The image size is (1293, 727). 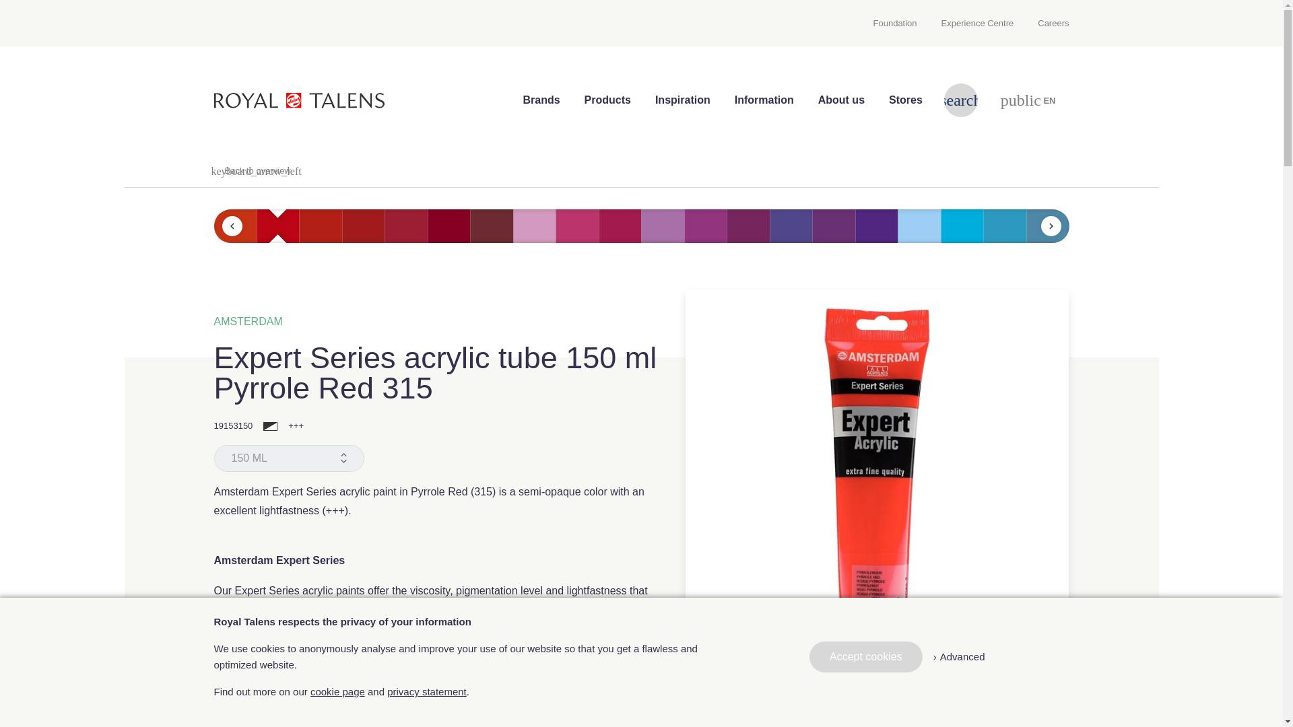 What do you see at coordinates (337, 691) in the screenshot?
I see `Foundation` at bounding box center [337, 691].